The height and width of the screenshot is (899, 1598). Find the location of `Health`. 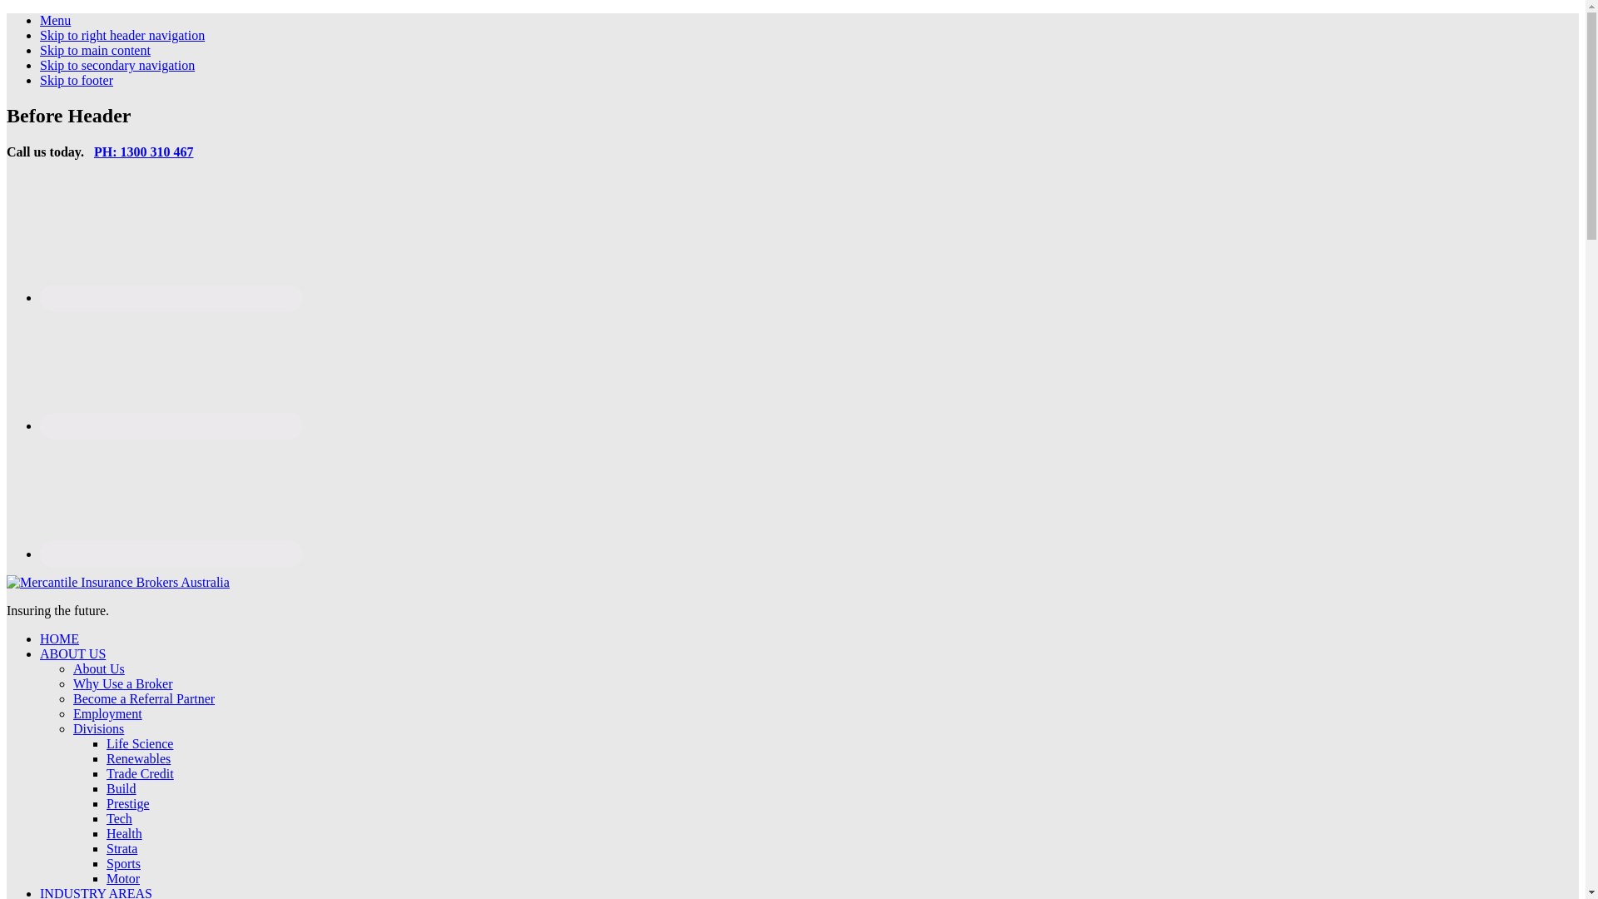

Health is located at coordinates (125, 834).